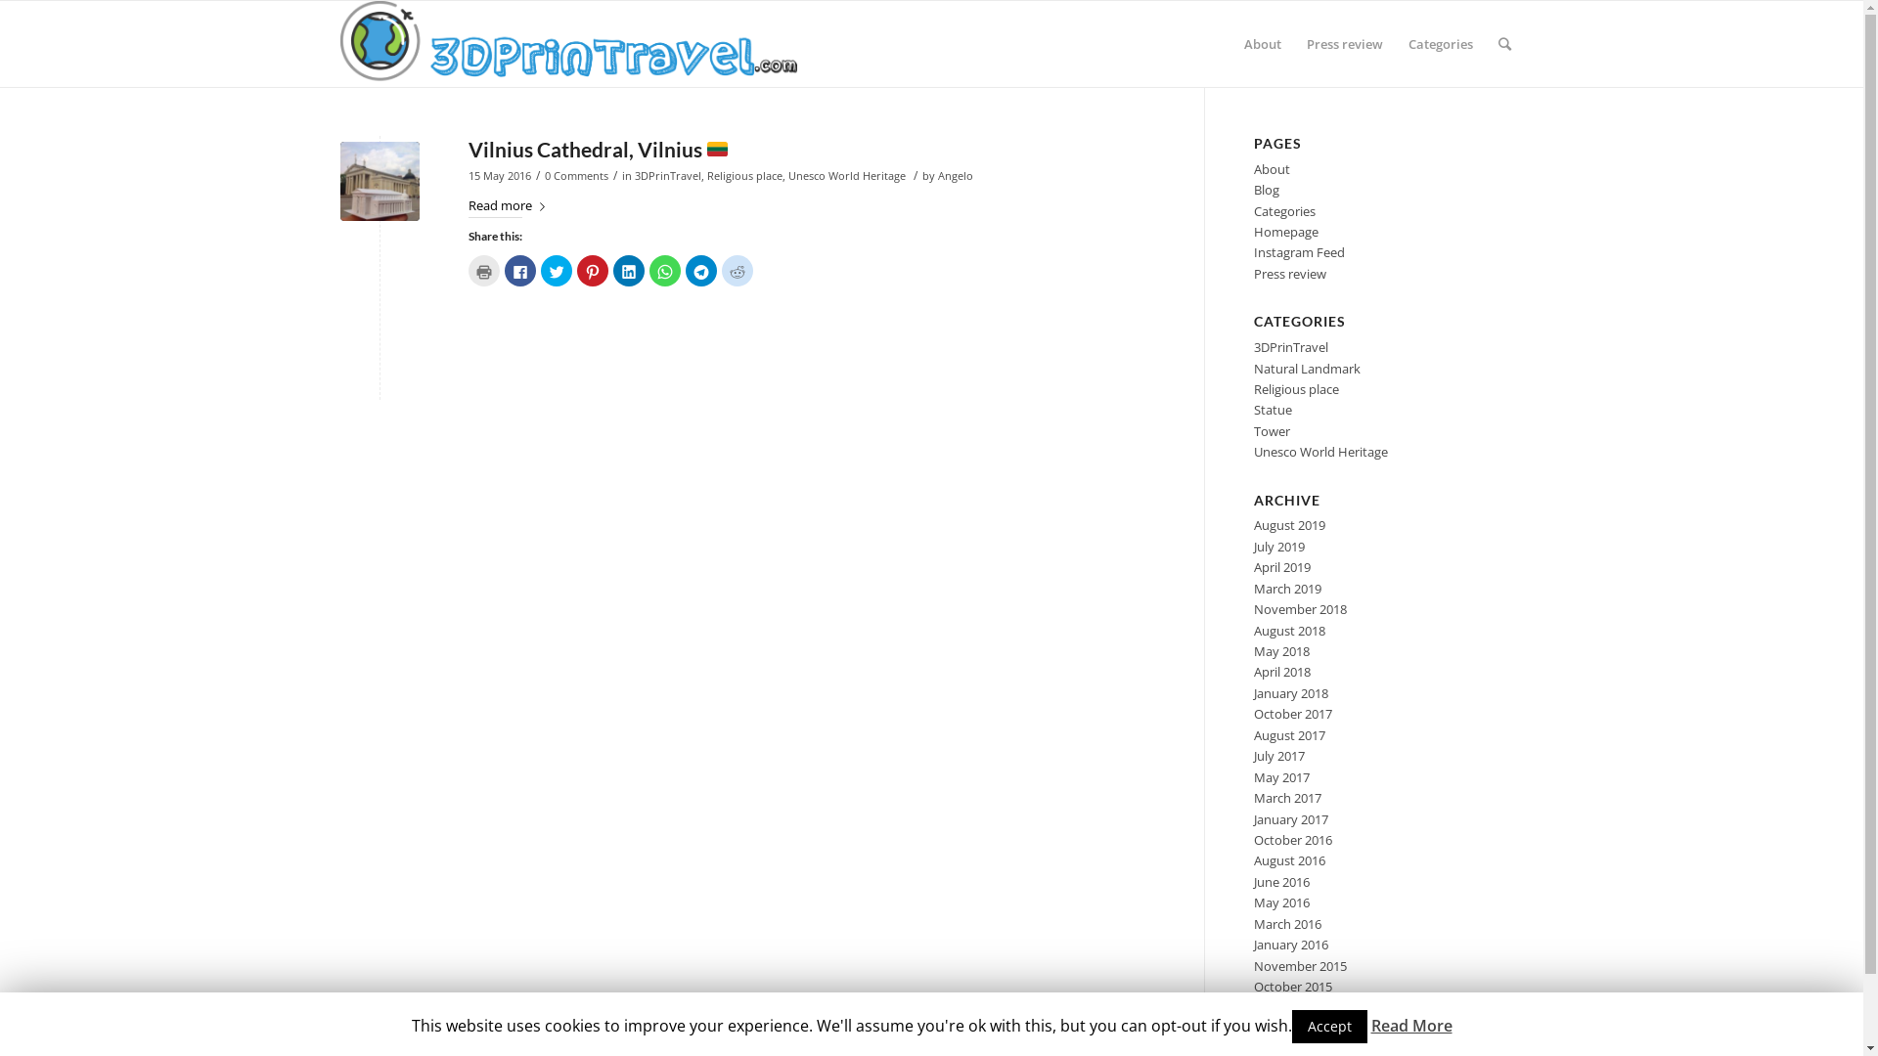  What do you see at coordinates (1307, 369) in the screenshot?
I see `Natural Landmark` at bounding box center [1307, 369].